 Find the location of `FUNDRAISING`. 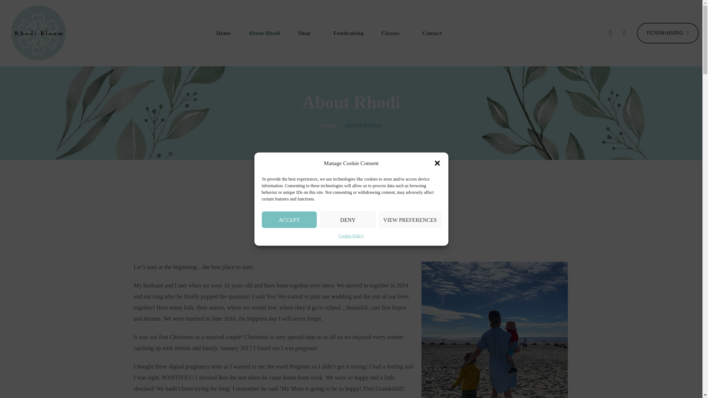

FUNDRAISING is located at coordinates (667, 33).